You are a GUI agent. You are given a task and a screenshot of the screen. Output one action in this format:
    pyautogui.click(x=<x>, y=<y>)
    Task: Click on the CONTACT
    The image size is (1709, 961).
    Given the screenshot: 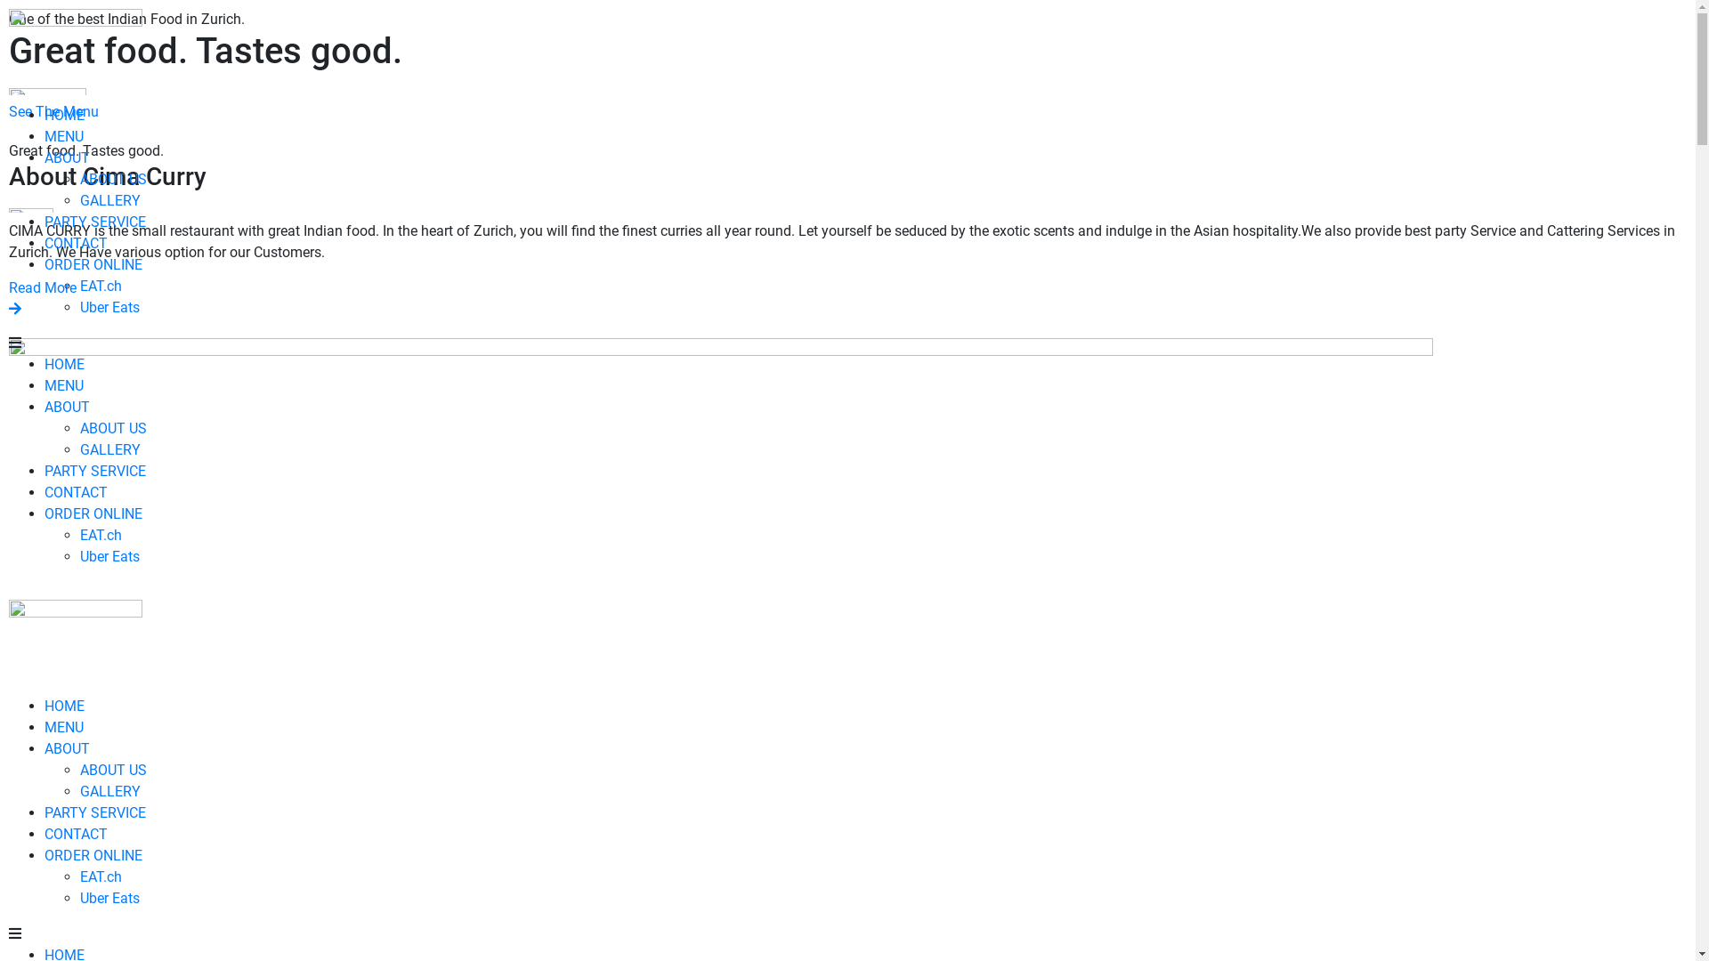 What is the action you would take?
    pyautogui.click(x=77, y=493)
    